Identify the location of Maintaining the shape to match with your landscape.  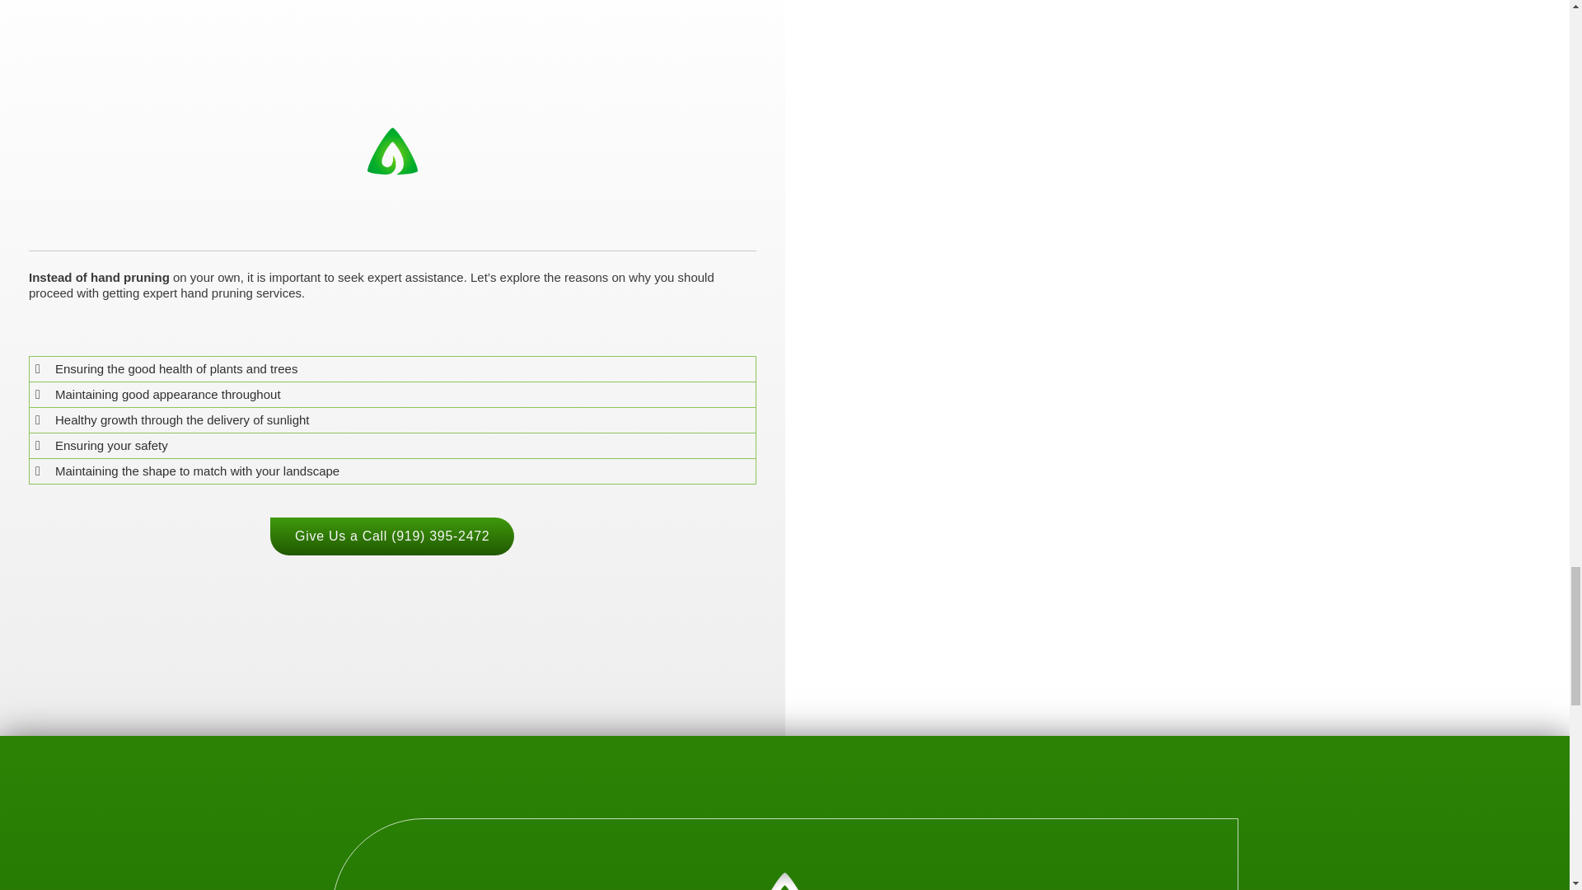
(198, 470).